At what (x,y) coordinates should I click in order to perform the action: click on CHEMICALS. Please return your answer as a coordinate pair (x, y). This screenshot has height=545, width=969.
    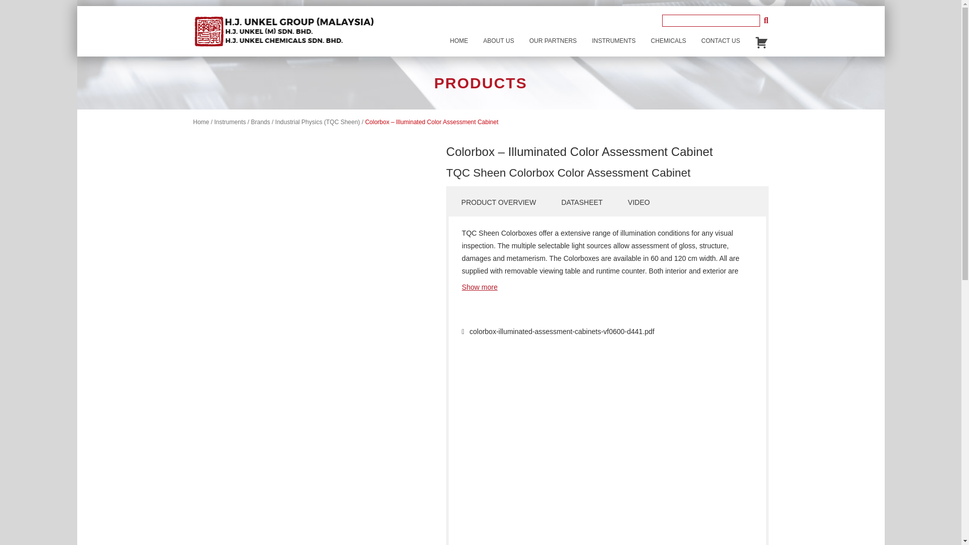
    Looking at the image, I should click on (668, 40).